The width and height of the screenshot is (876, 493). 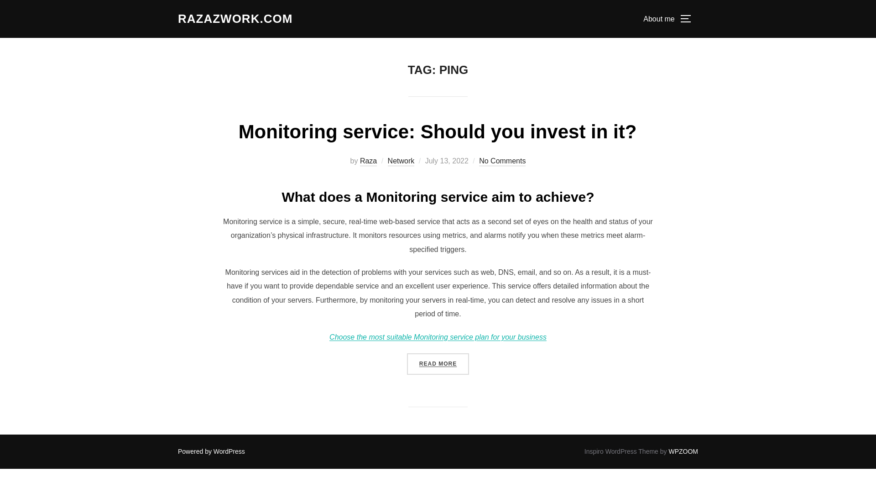 I want to click on RAZAZWORK.COM, so click(x=235, y=19).